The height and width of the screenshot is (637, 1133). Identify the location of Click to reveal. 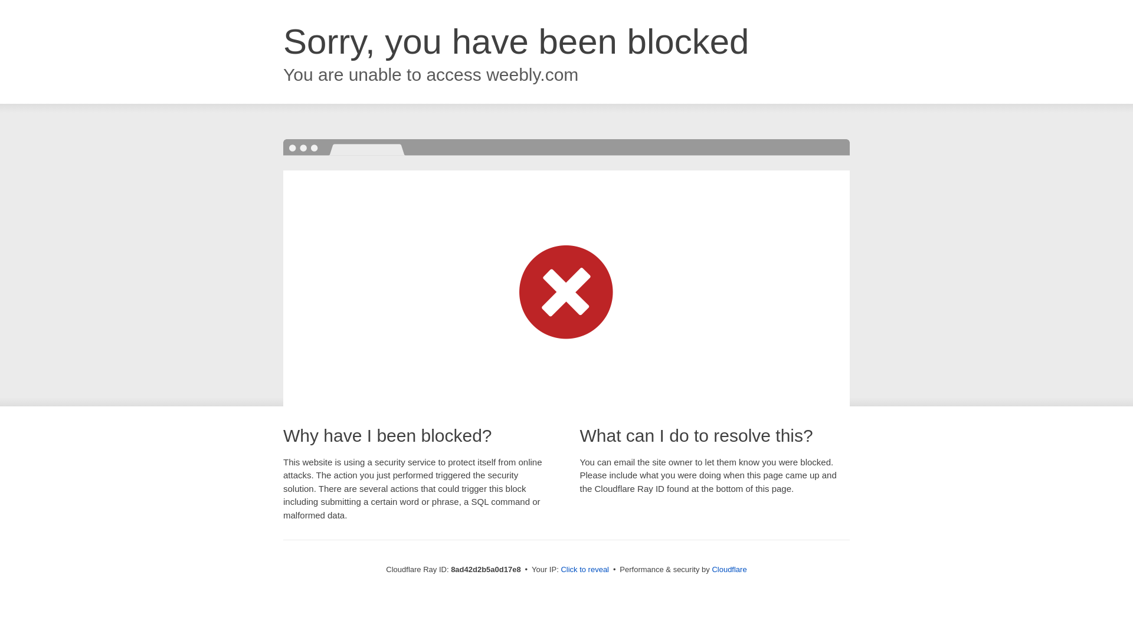
(585, 570).